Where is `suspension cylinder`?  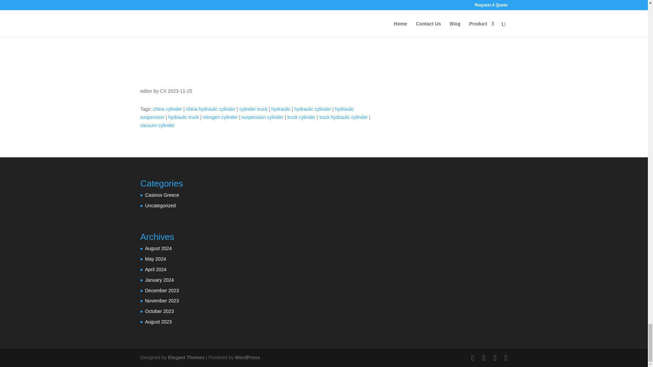 suspension cylinder is located at coordinates (263, 117).